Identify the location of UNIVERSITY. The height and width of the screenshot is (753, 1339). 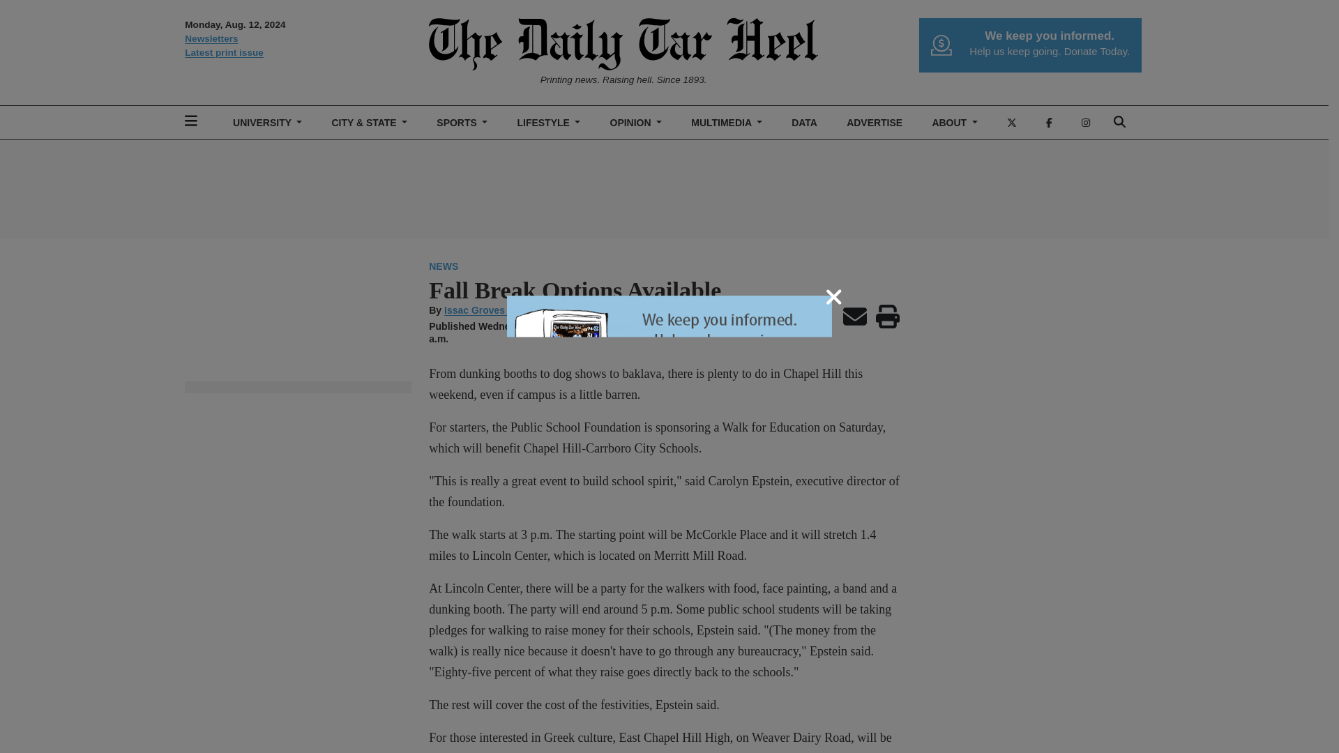
(268, 122).